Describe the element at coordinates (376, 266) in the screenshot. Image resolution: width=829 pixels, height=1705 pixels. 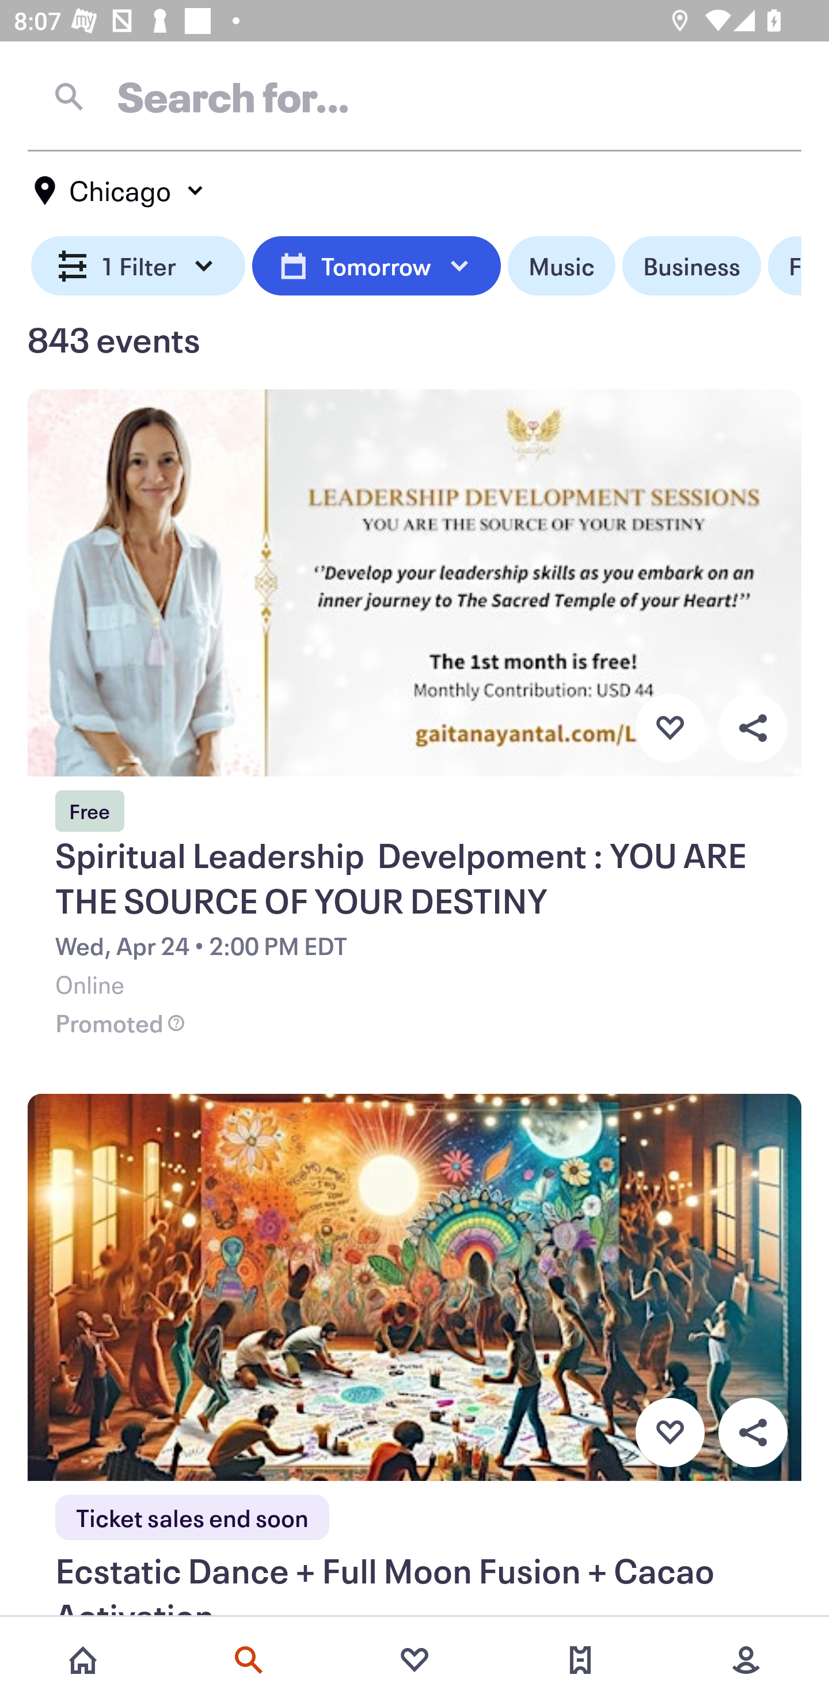
I see `Tomorrow` at that location.